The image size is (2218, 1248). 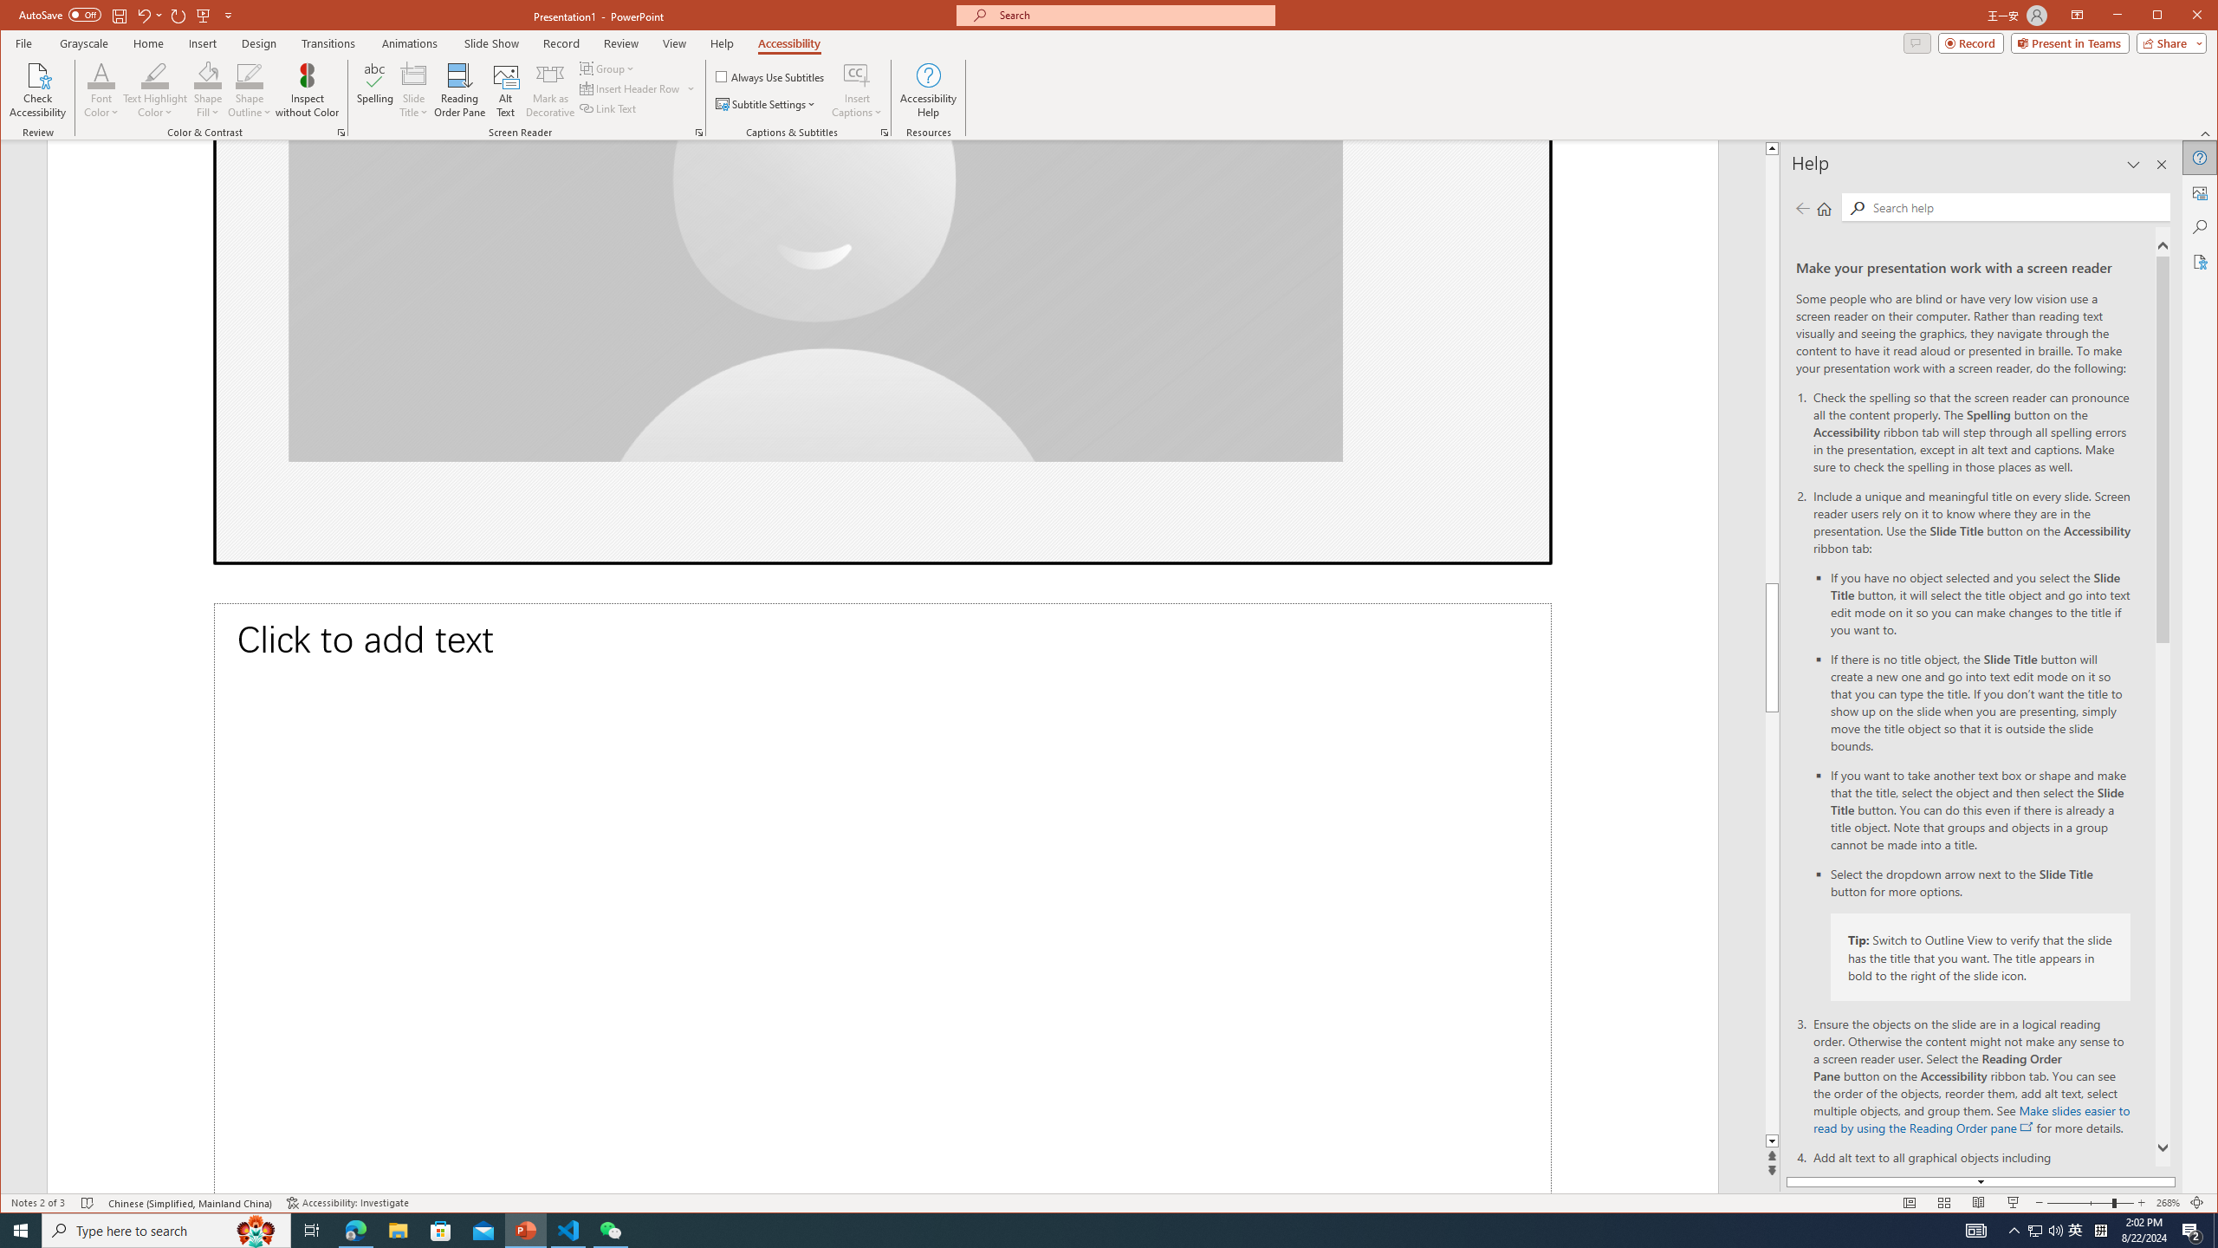 What do you see at coordinates (1949, 147) in the screenshot?
I see `Search highlights icon opens search home window` at bounding box center [1949, 147].